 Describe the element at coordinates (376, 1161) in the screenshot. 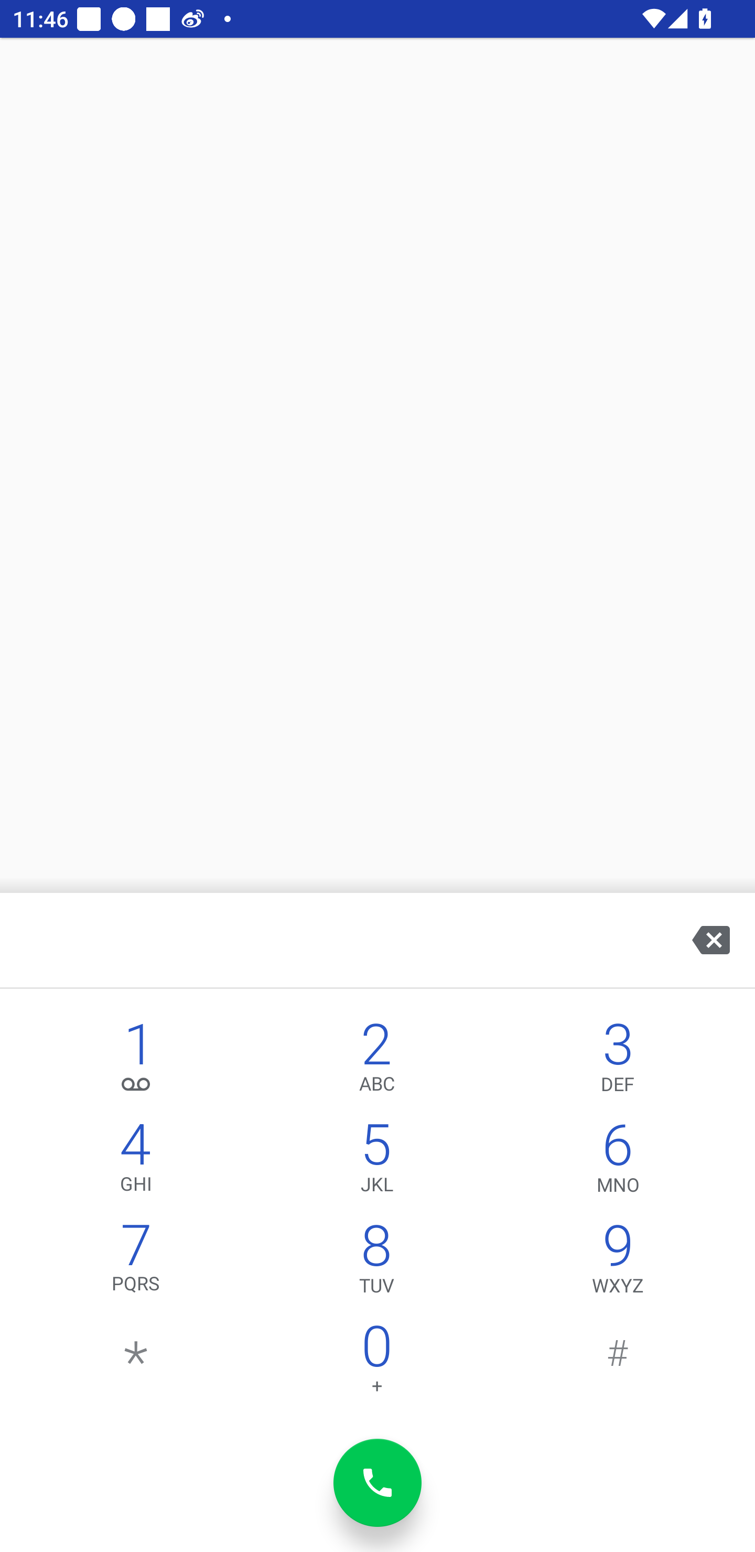

I see `5,JKL 5 JKL` at that location.